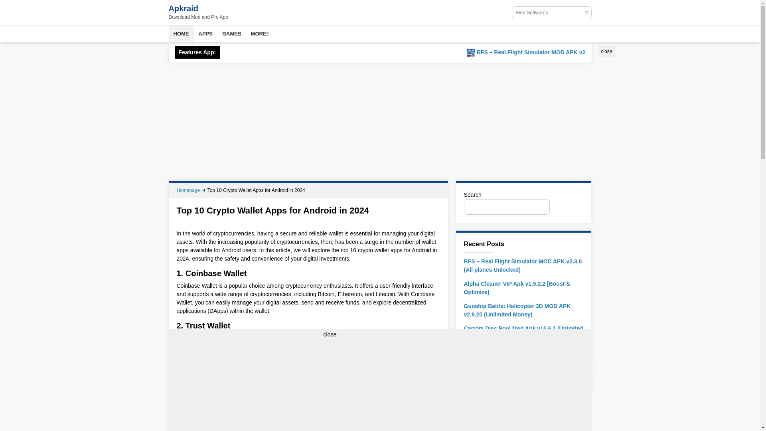  Describe the element at coordinates (568, 207) in the screenshot. I see `Search` at that location.